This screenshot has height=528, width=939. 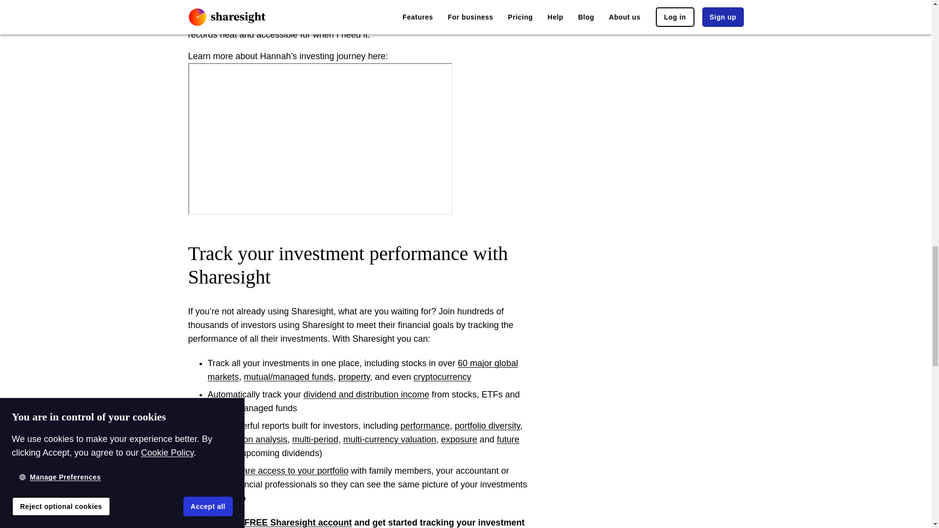 What do you see at coordinates (366, 394) in the screenshot?
I see `dividend and distribution income` at bounding box center [366, 394].